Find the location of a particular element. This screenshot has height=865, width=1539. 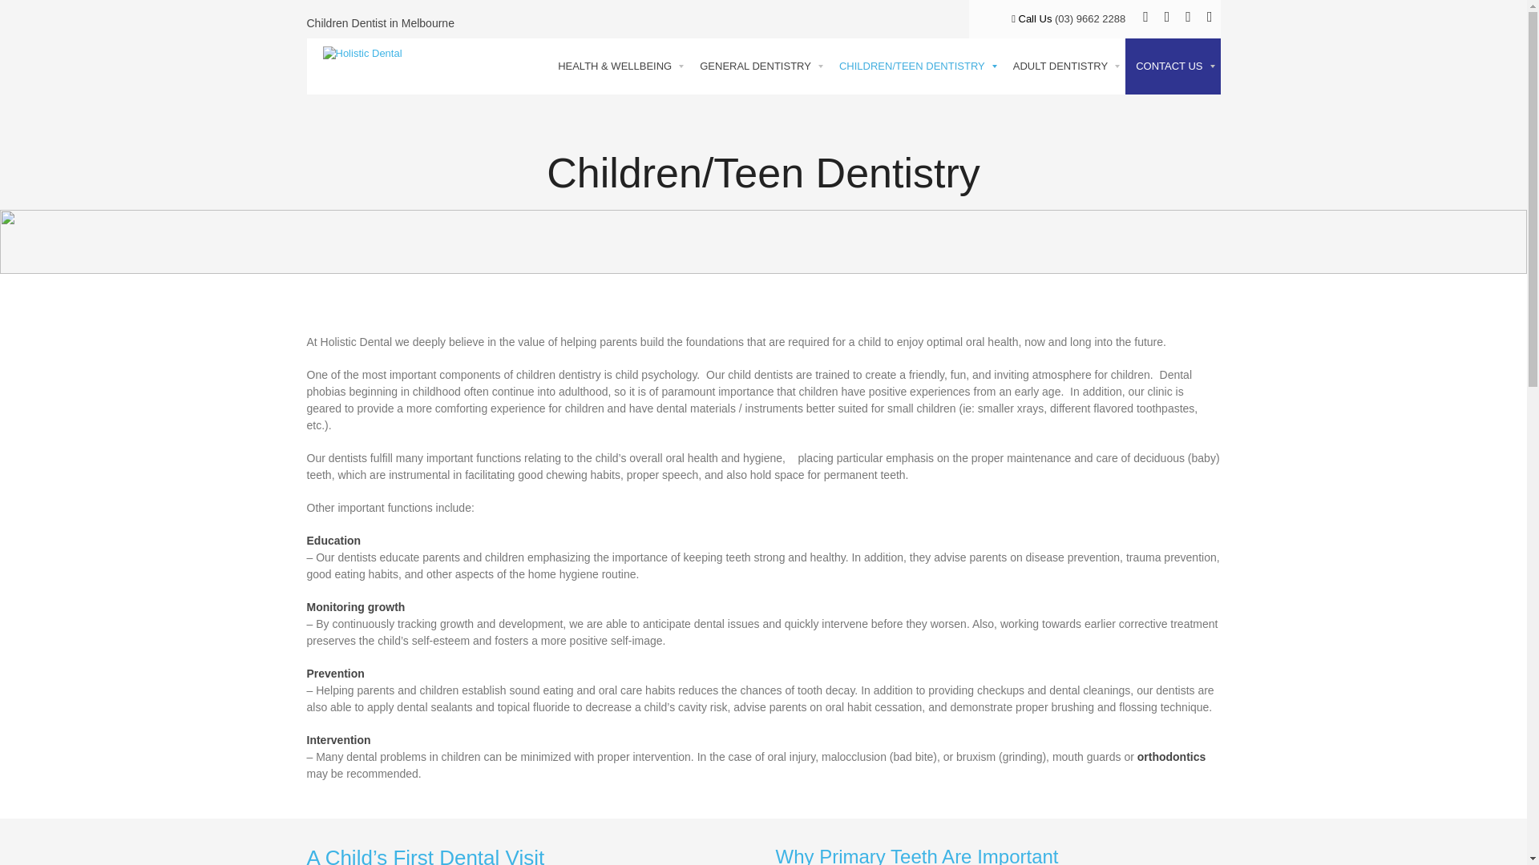

Holistic Dental is located at coordinates (354, 54).